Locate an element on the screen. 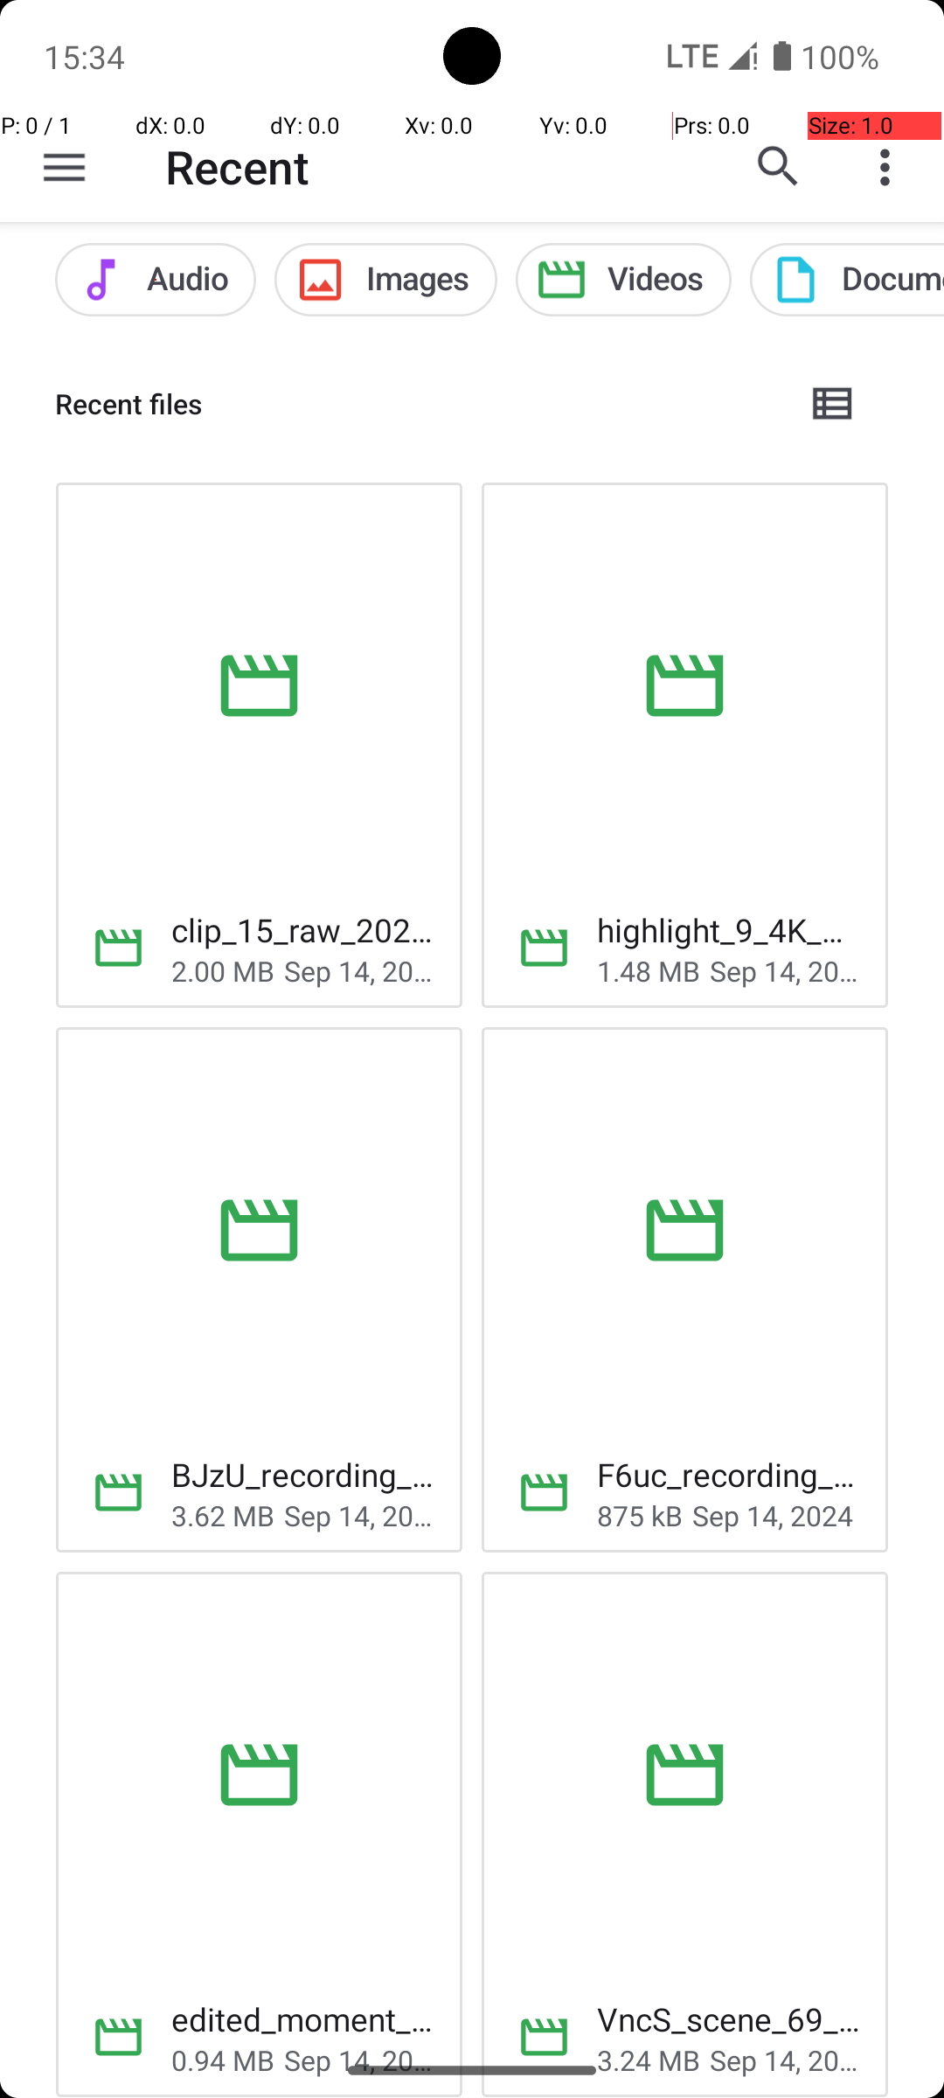 This screenshot has width=944, height=2098. BJzU_recording_19_4K.mp4 is located at coordinates (302, 1474).